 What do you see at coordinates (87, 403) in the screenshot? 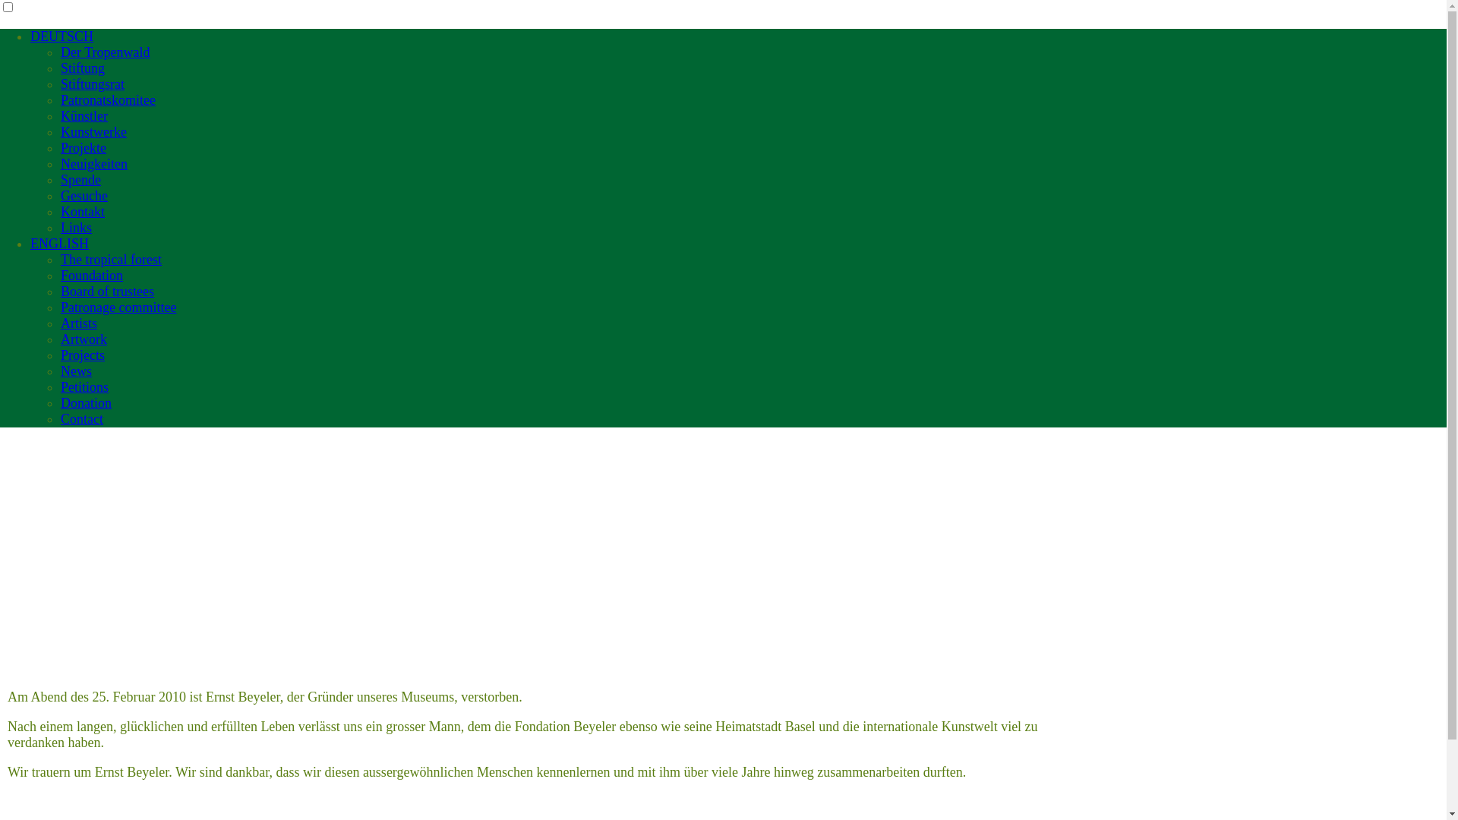
I see `Donation` at bounding box center [87, 403].